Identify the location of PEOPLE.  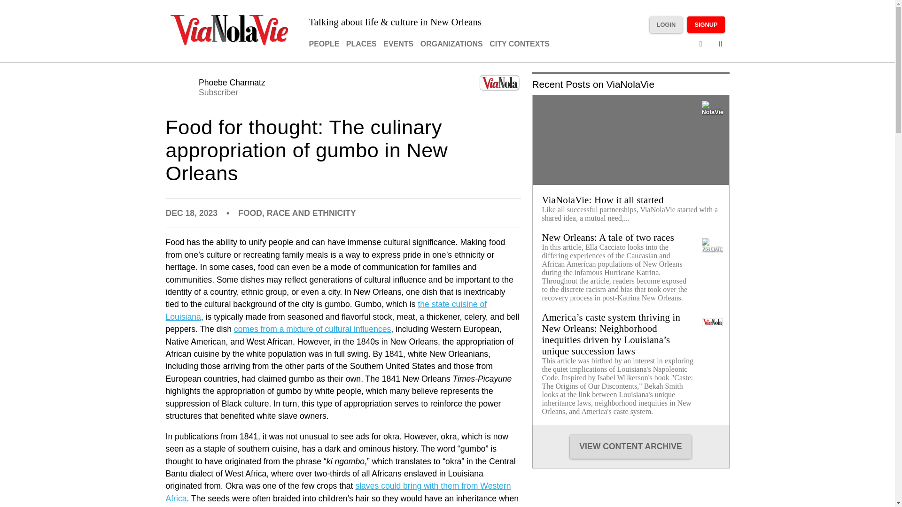
(337, 492).